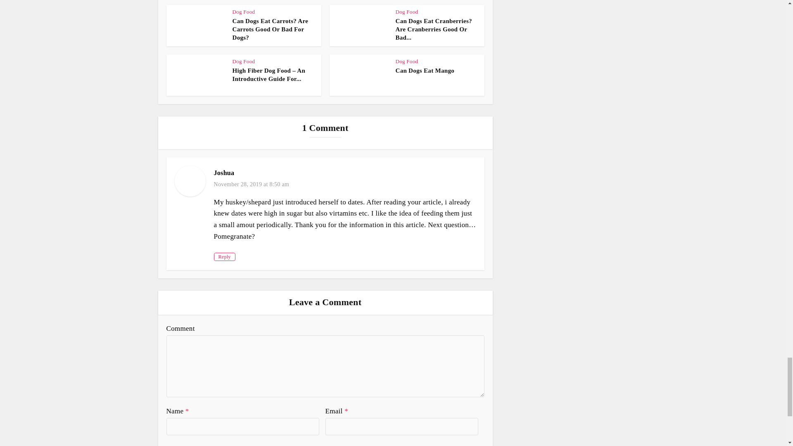 The width and height of the screenshot is (793, 446). Describe the element at coordinates (270, 30) in the screenshot. I see `Can Dogs Eat Carrots? Are Carrots Good Or Bad For Dogs?` at that location.